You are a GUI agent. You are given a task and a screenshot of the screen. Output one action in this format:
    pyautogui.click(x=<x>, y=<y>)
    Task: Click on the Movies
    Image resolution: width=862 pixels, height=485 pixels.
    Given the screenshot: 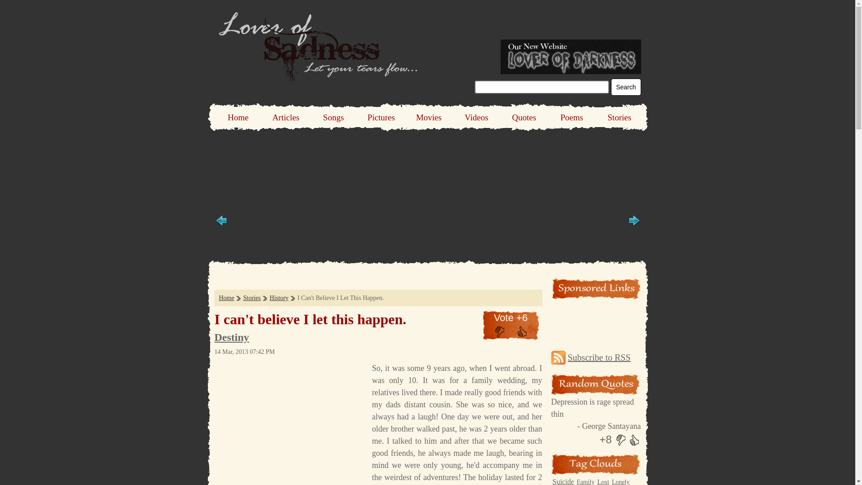 What is the action you would take?
    pyautogui.click(x=429, y=117)
    